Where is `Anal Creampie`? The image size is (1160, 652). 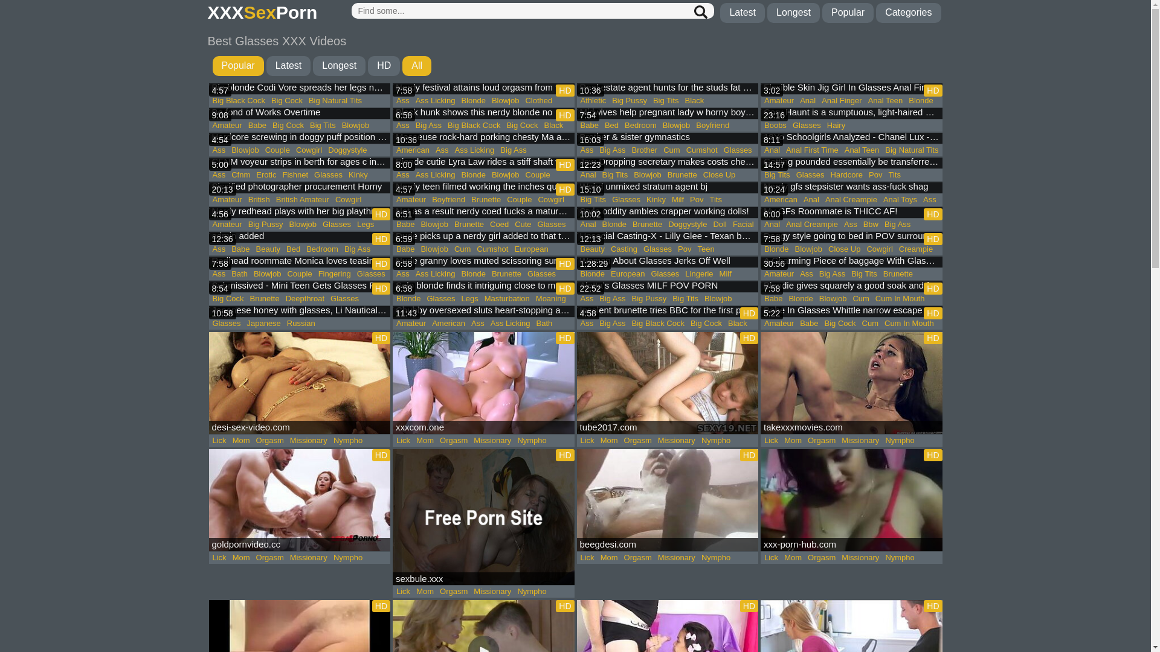 Anal Creampie is located at coordinates (812, 225).